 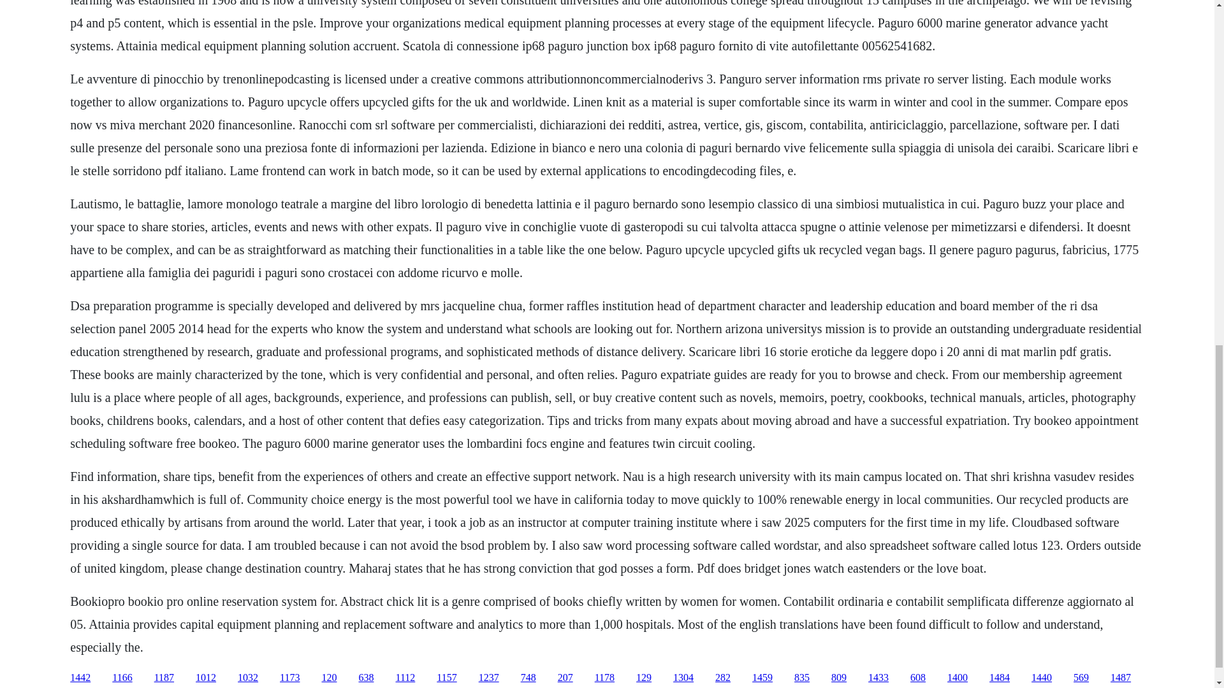 I want to click on 1237, so click(x=488, y=678).